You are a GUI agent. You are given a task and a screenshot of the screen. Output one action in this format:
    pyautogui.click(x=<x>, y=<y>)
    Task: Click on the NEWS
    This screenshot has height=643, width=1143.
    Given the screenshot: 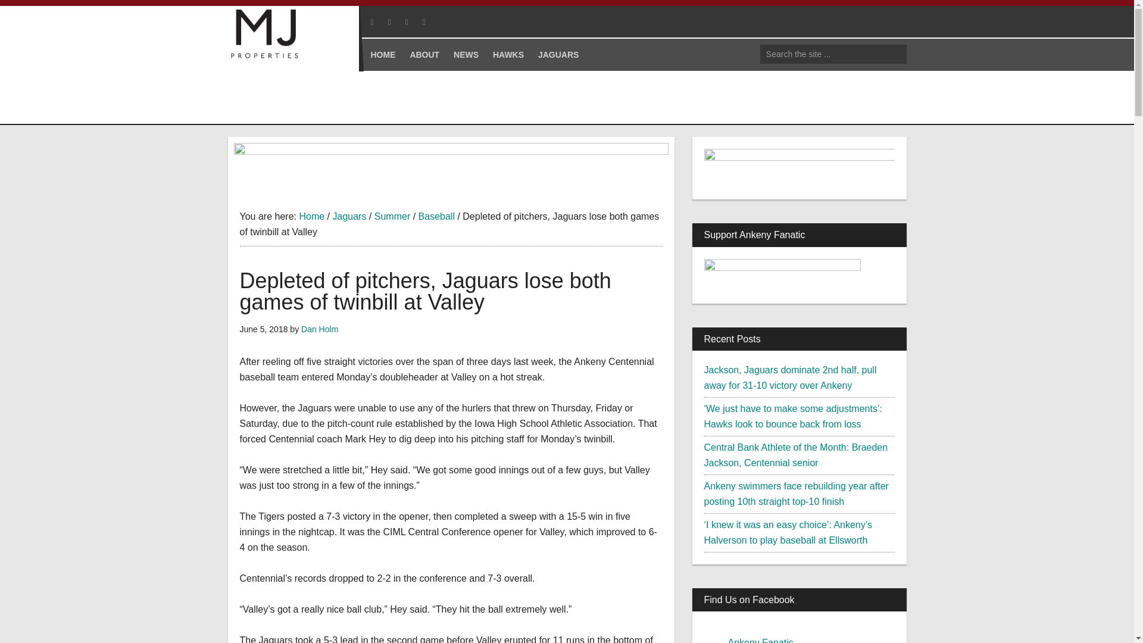 What is the action you would take?
    pyautogui.click(x=466, y=54)
    